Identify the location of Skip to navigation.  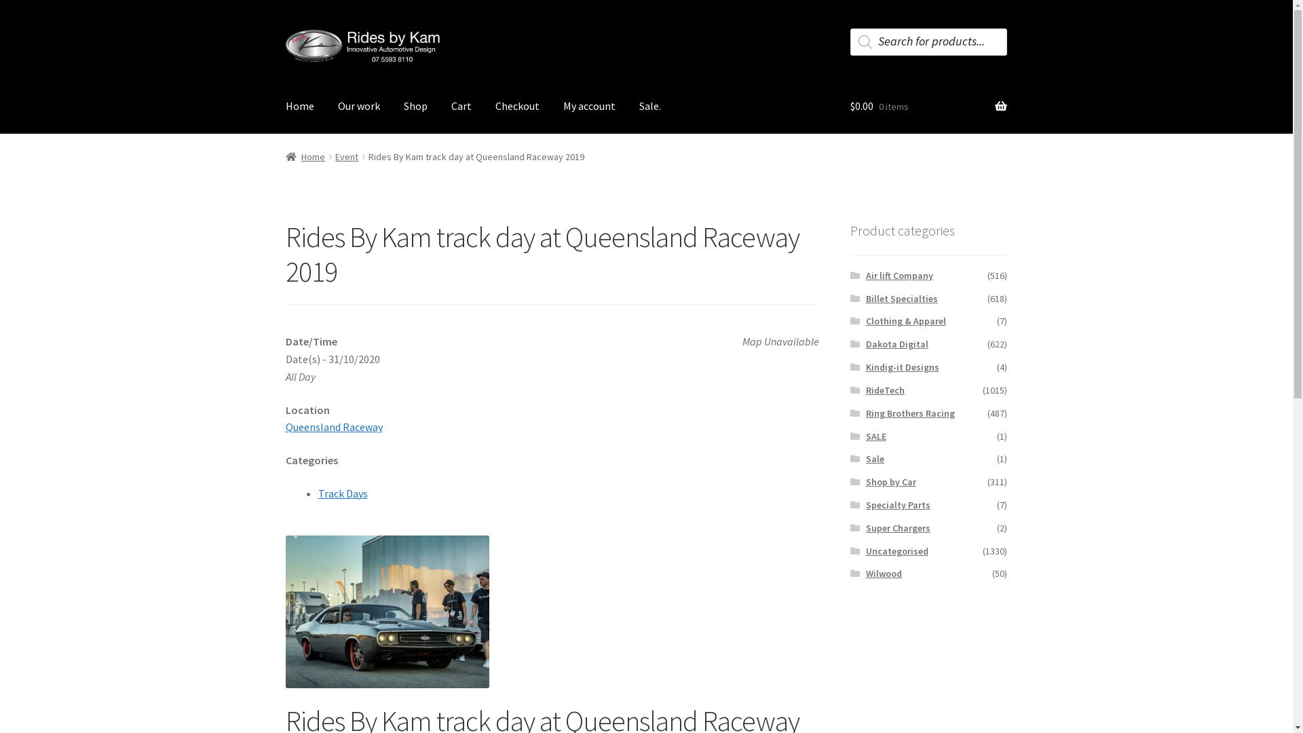
(285, 29).